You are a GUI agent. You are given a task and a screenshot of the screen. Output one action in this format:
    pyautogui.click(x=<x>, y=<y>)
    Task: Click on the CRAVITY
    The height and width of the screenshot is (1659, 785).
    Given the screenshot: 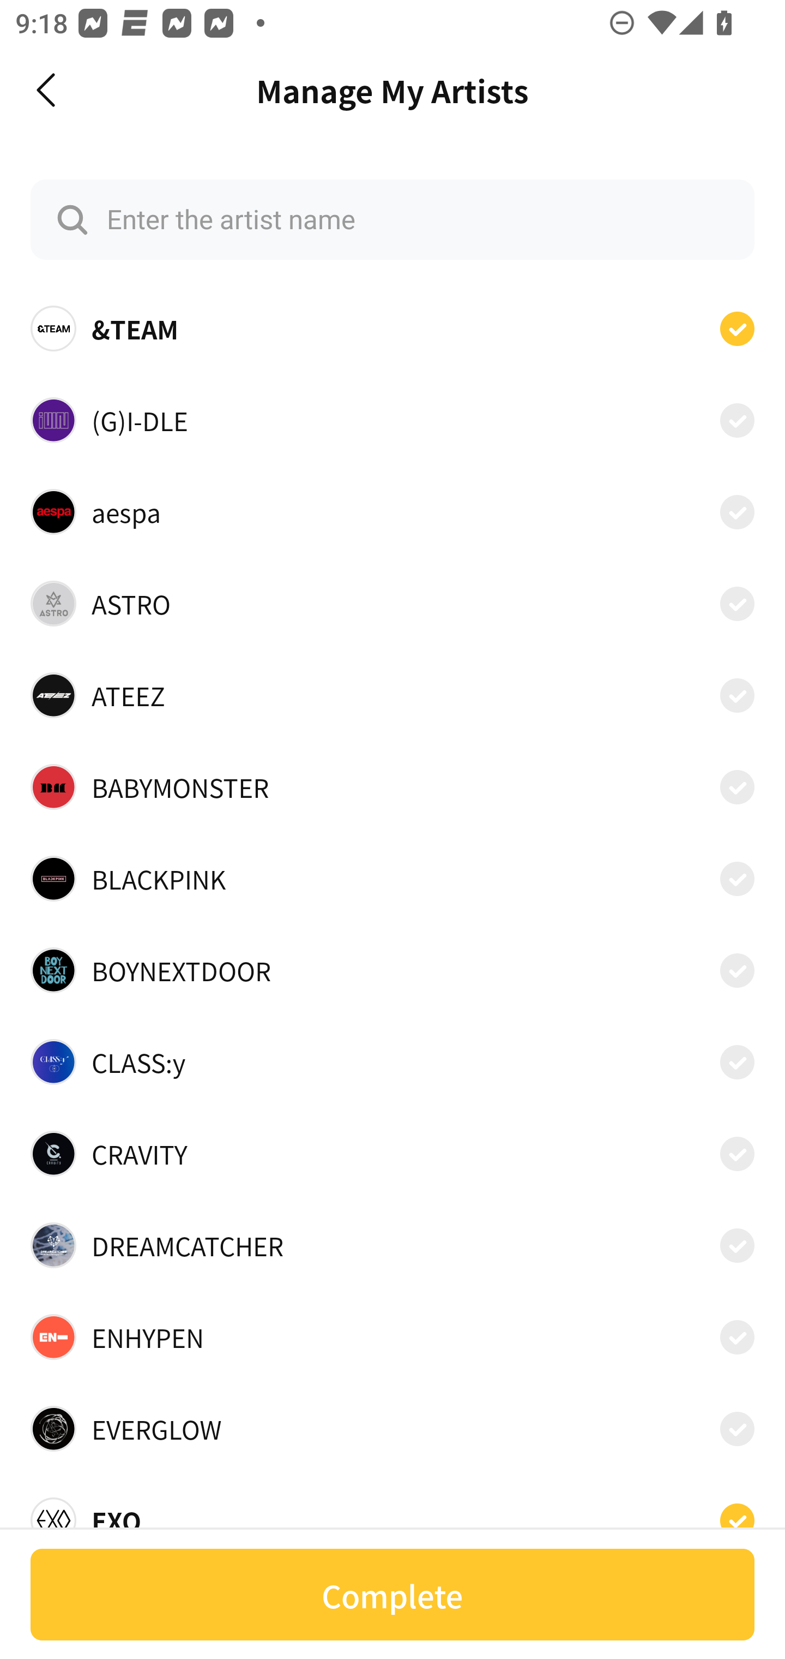 What is the action you would take?
    pyautogui.click(x=392, y=1154)
    